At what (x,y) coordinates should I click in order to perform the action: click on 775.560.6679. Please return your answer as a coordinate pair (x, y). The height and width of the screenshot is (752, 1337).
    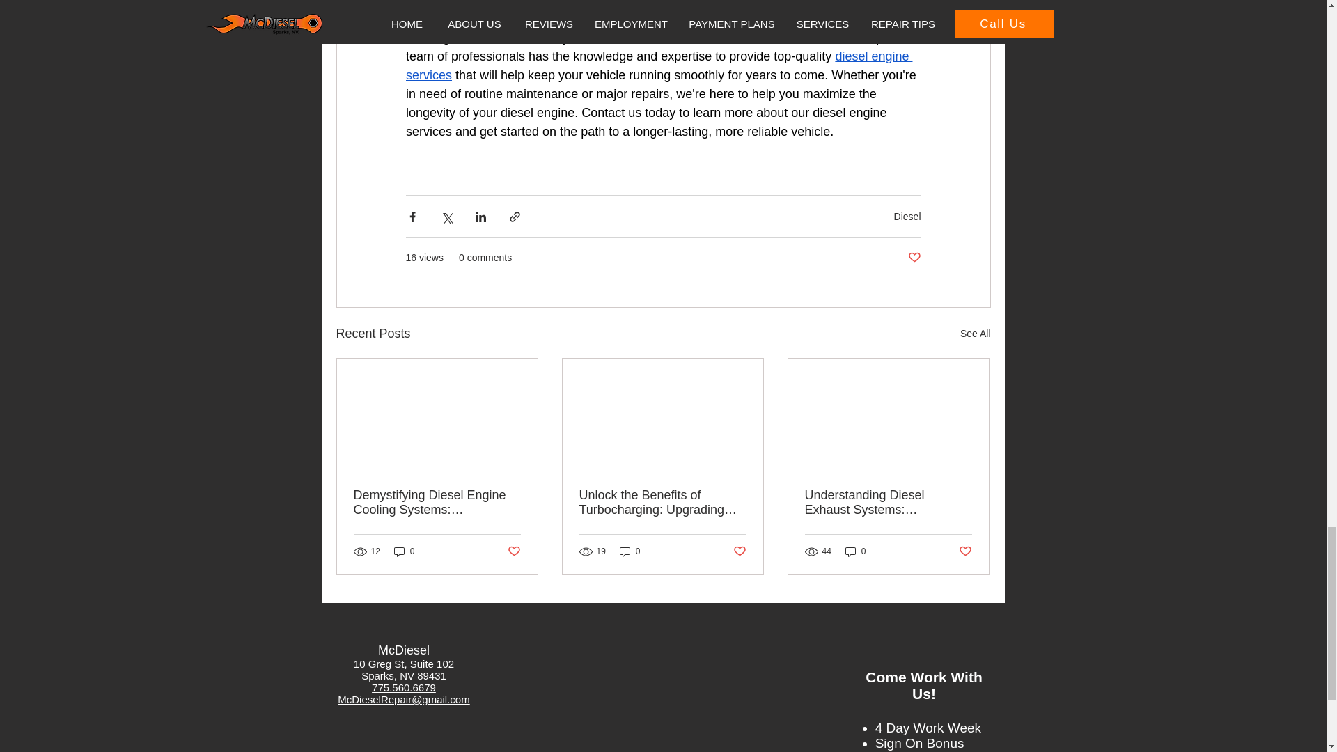
    Looking at the image, I should click on (403, 687).